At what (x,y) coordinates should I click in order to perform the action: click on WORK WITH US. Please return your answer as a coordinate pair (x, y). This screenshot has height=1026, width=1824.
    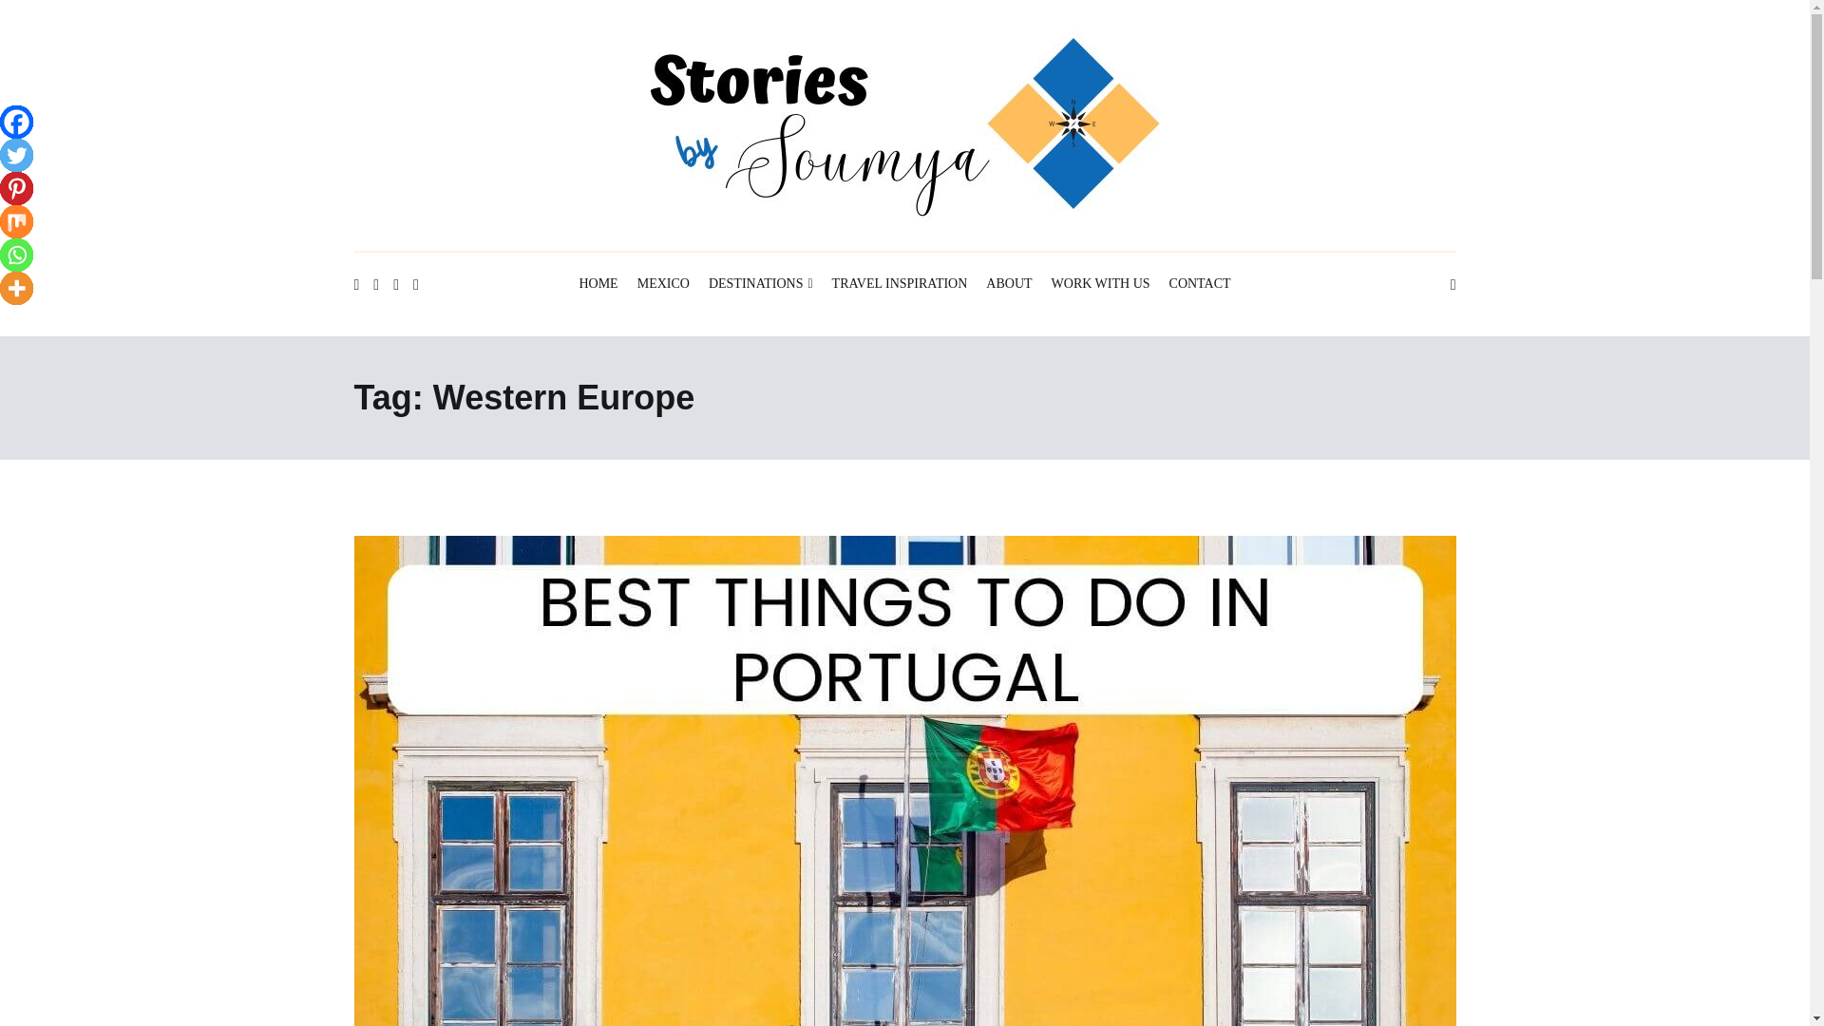
    Looking at the image, I should click on (1101, 285).